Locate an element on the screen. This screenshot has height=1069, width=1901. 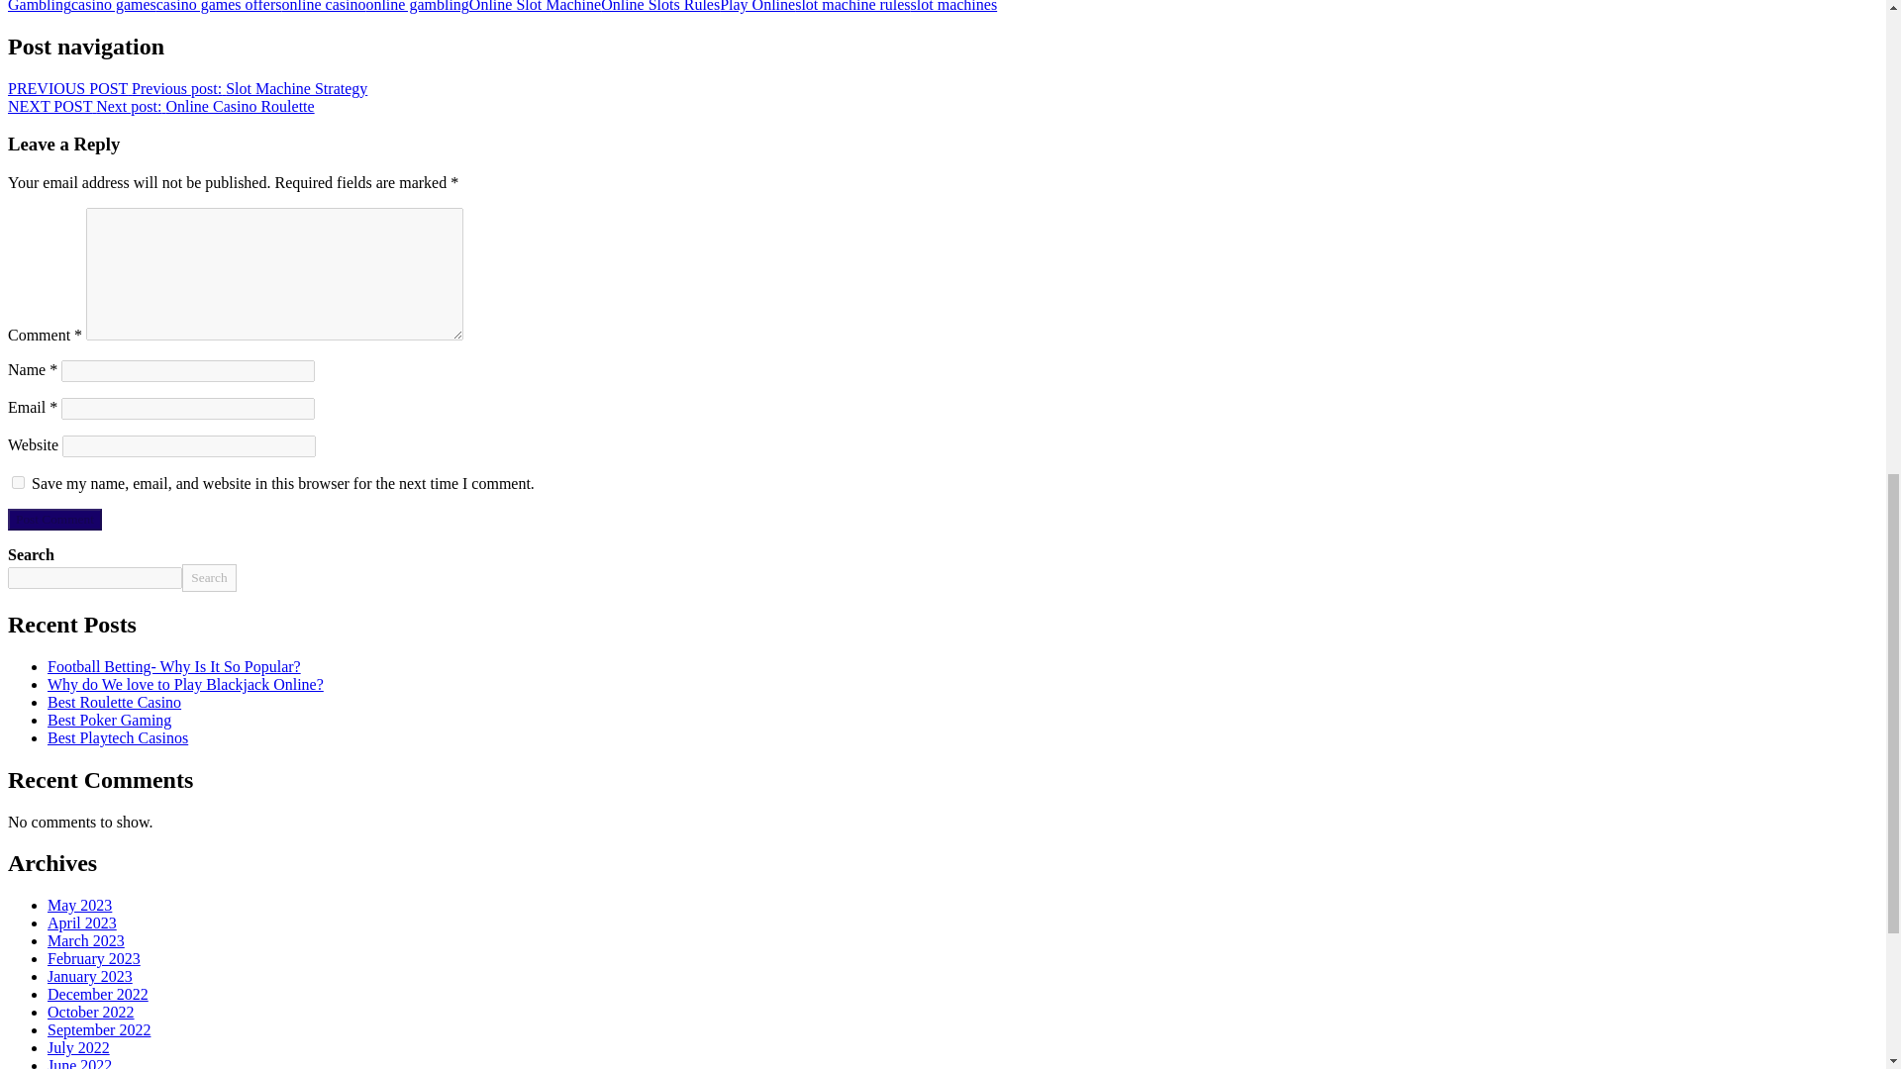
Play Online is located at coordinates (756, 6).